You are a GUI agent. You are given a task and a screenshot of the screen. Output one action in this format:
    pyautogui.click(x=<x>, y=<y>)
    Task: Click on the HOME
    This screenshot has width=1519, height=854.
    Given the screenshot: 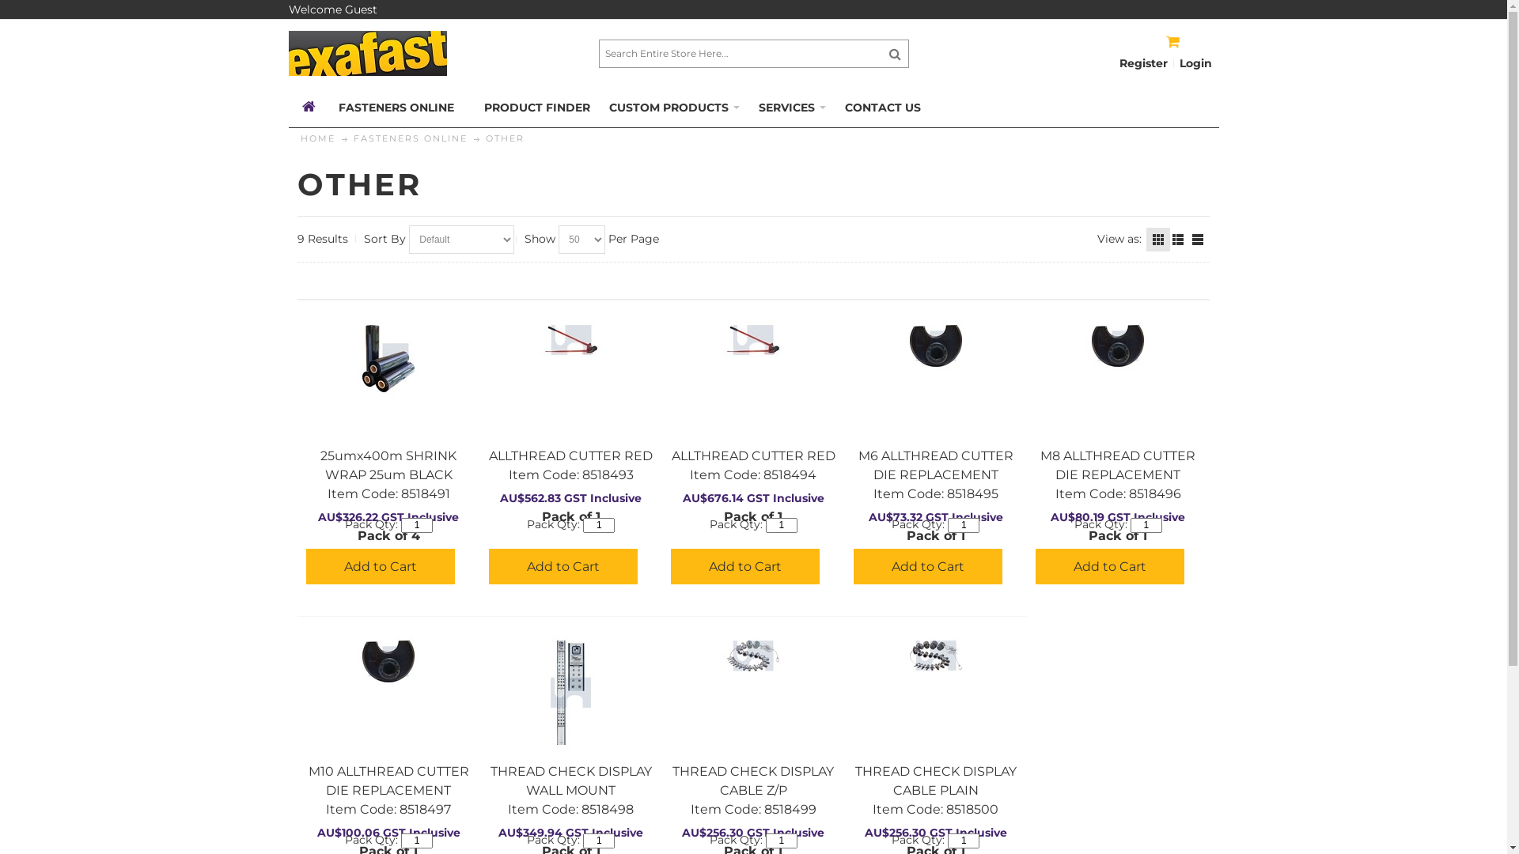 What is the action you would take?
    pyautogui.click(x=318, y=138)
    